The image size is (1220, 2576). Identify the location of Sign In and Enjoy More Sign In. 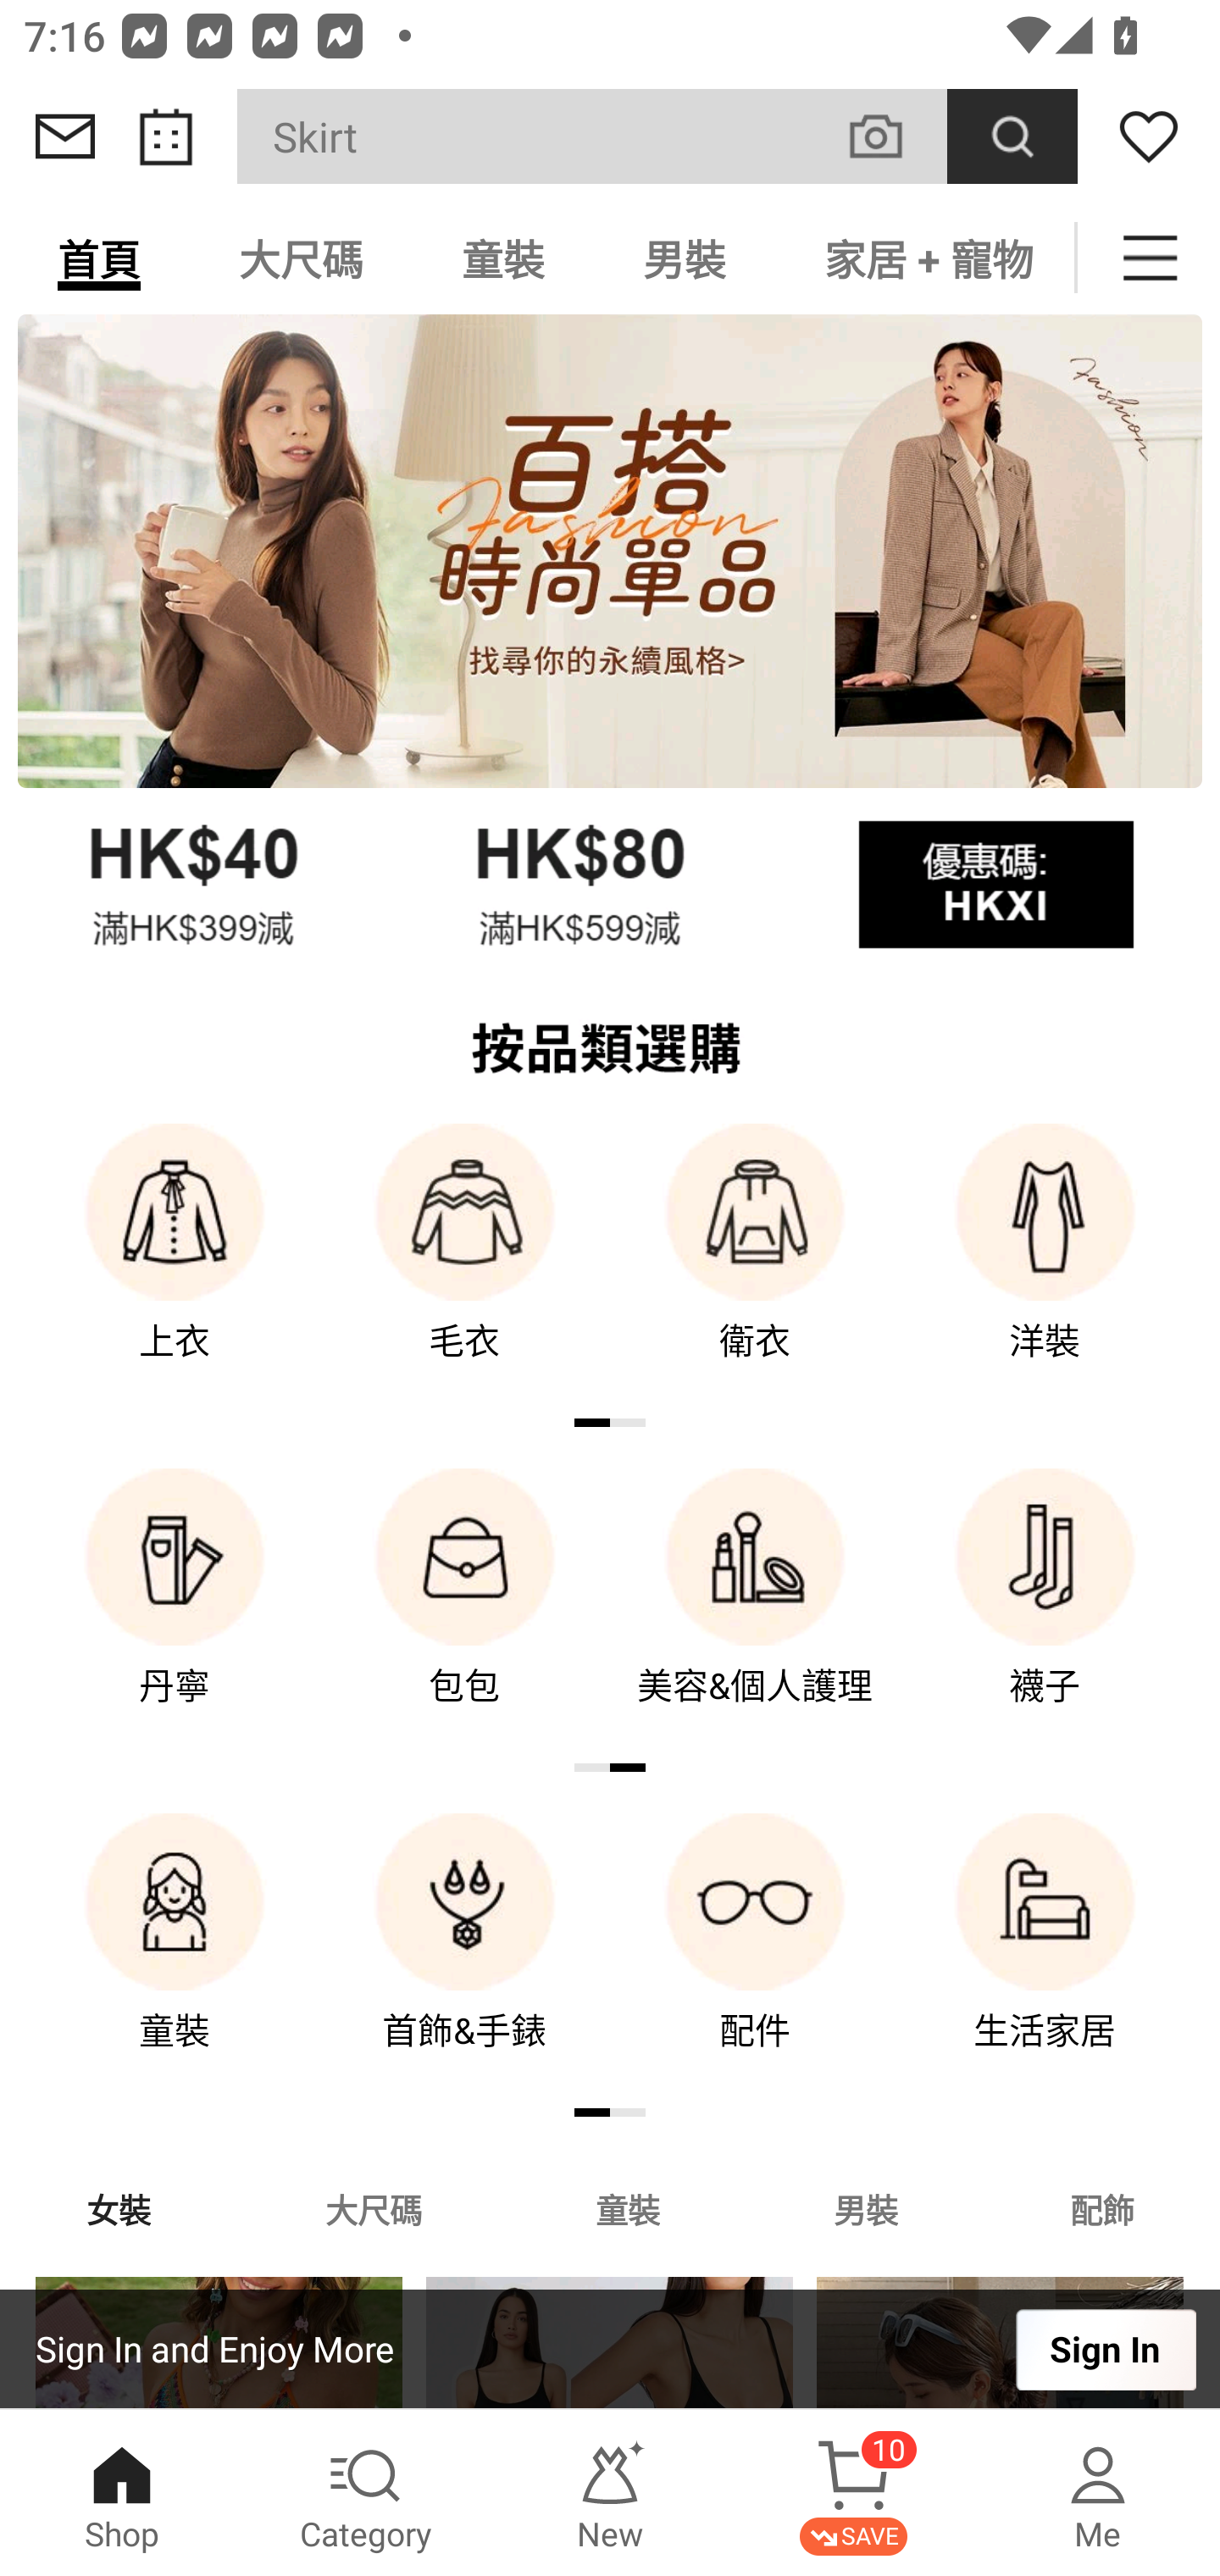
(610, 2349).